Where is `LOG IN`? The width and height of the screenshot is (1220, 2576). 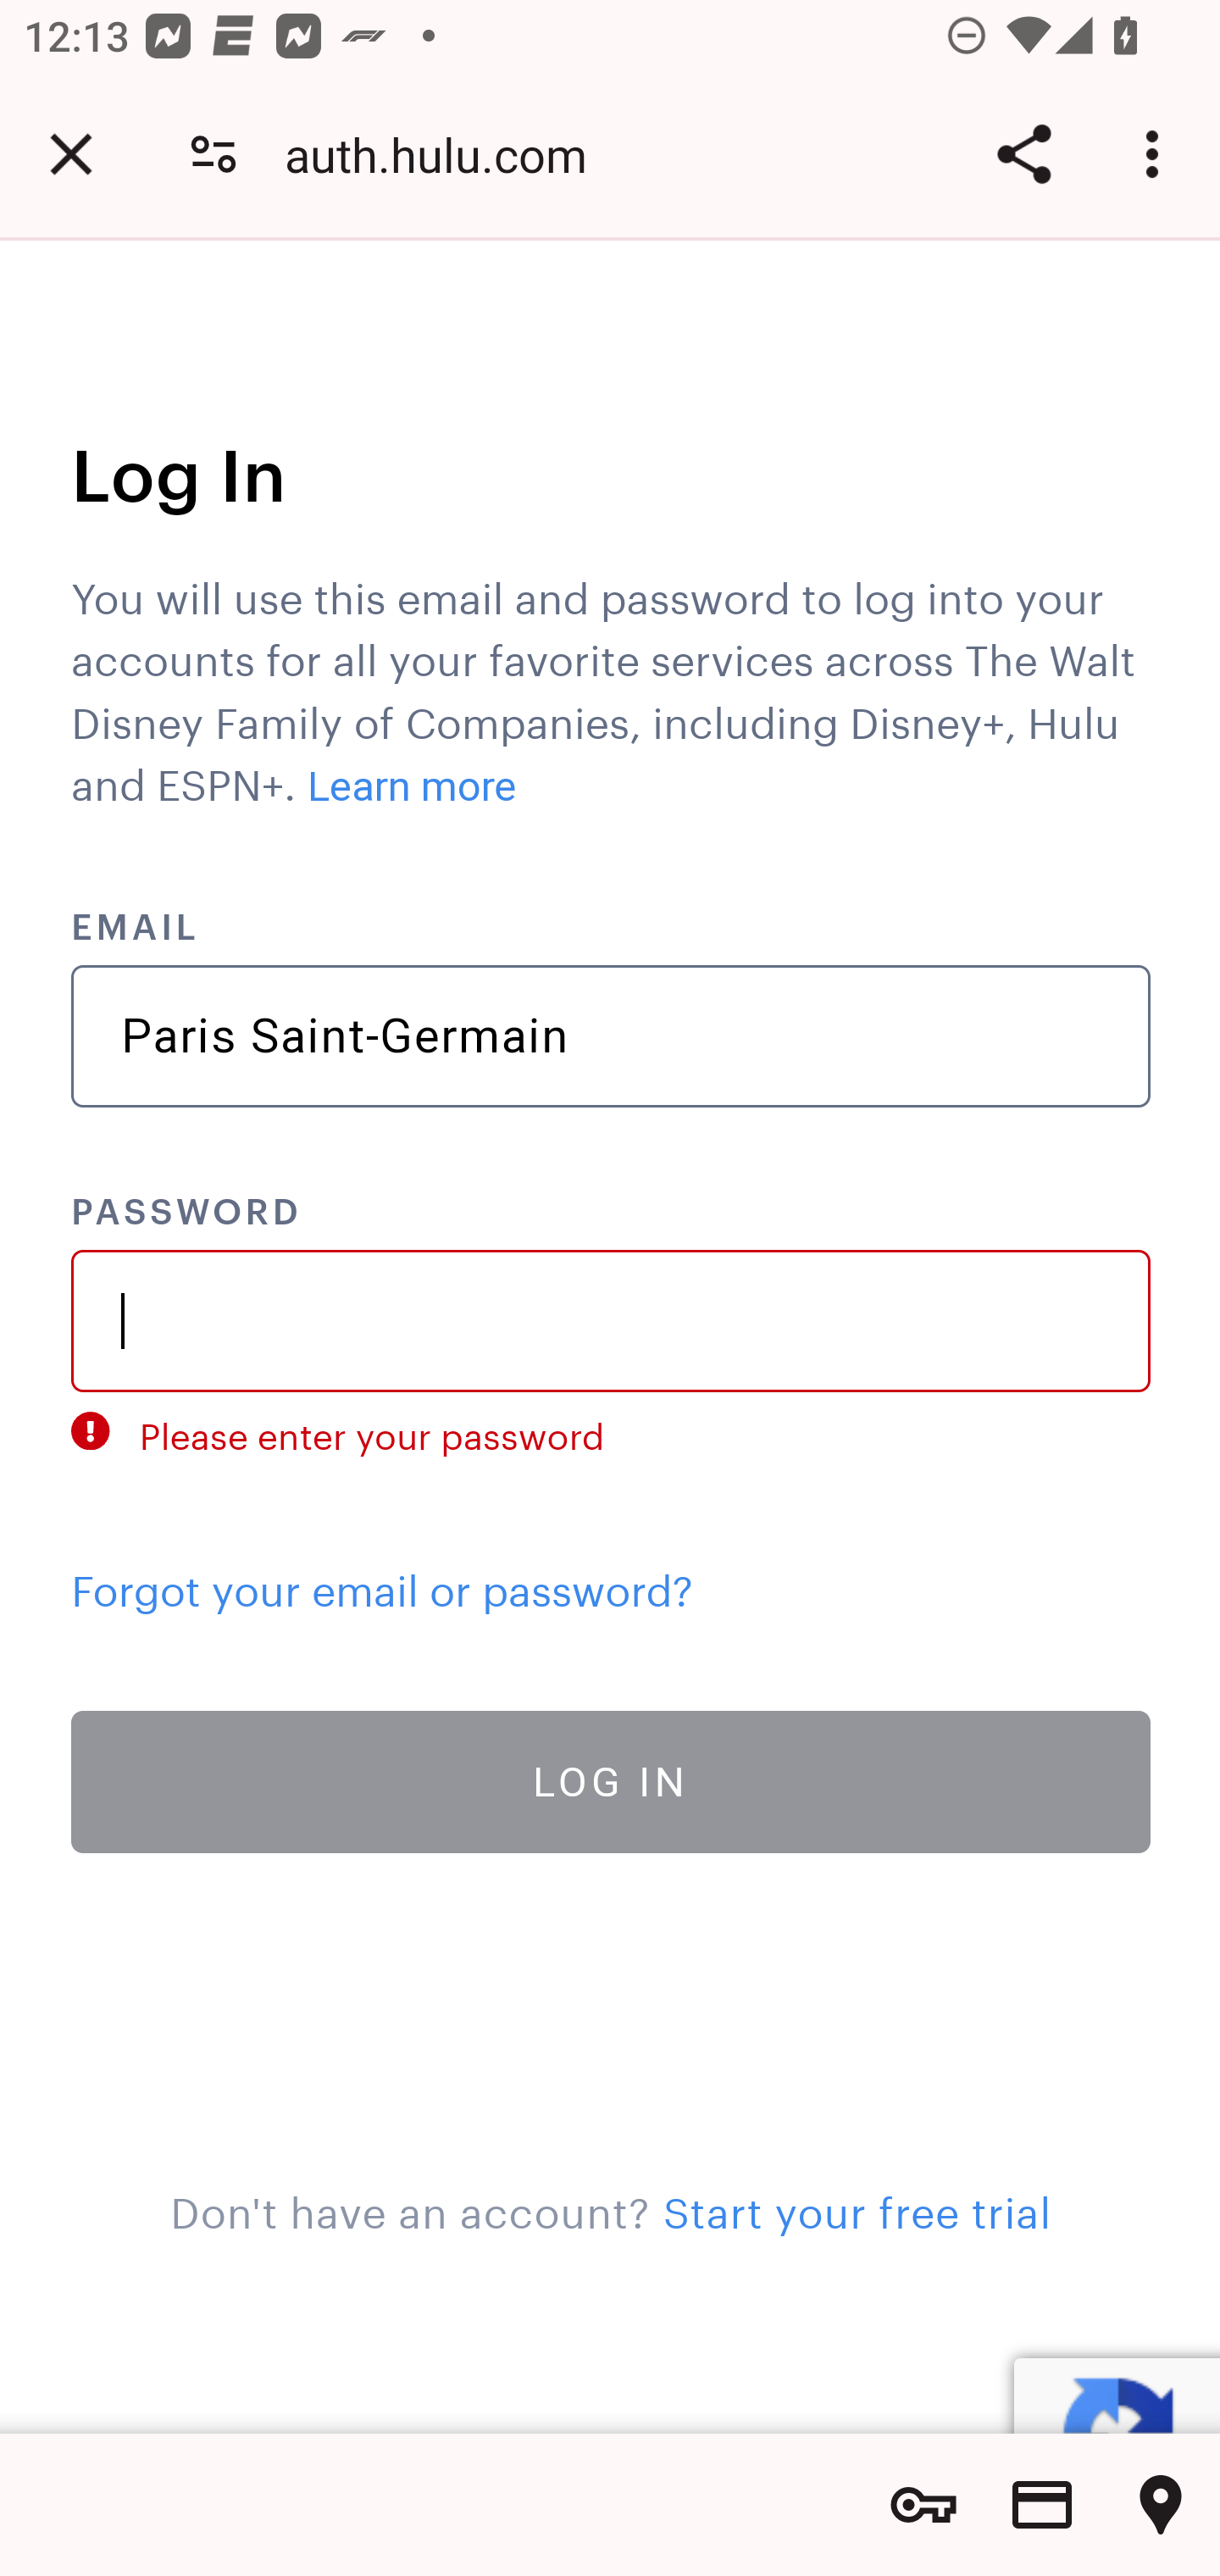 LOG IN is located at coordinates (612, 1779).